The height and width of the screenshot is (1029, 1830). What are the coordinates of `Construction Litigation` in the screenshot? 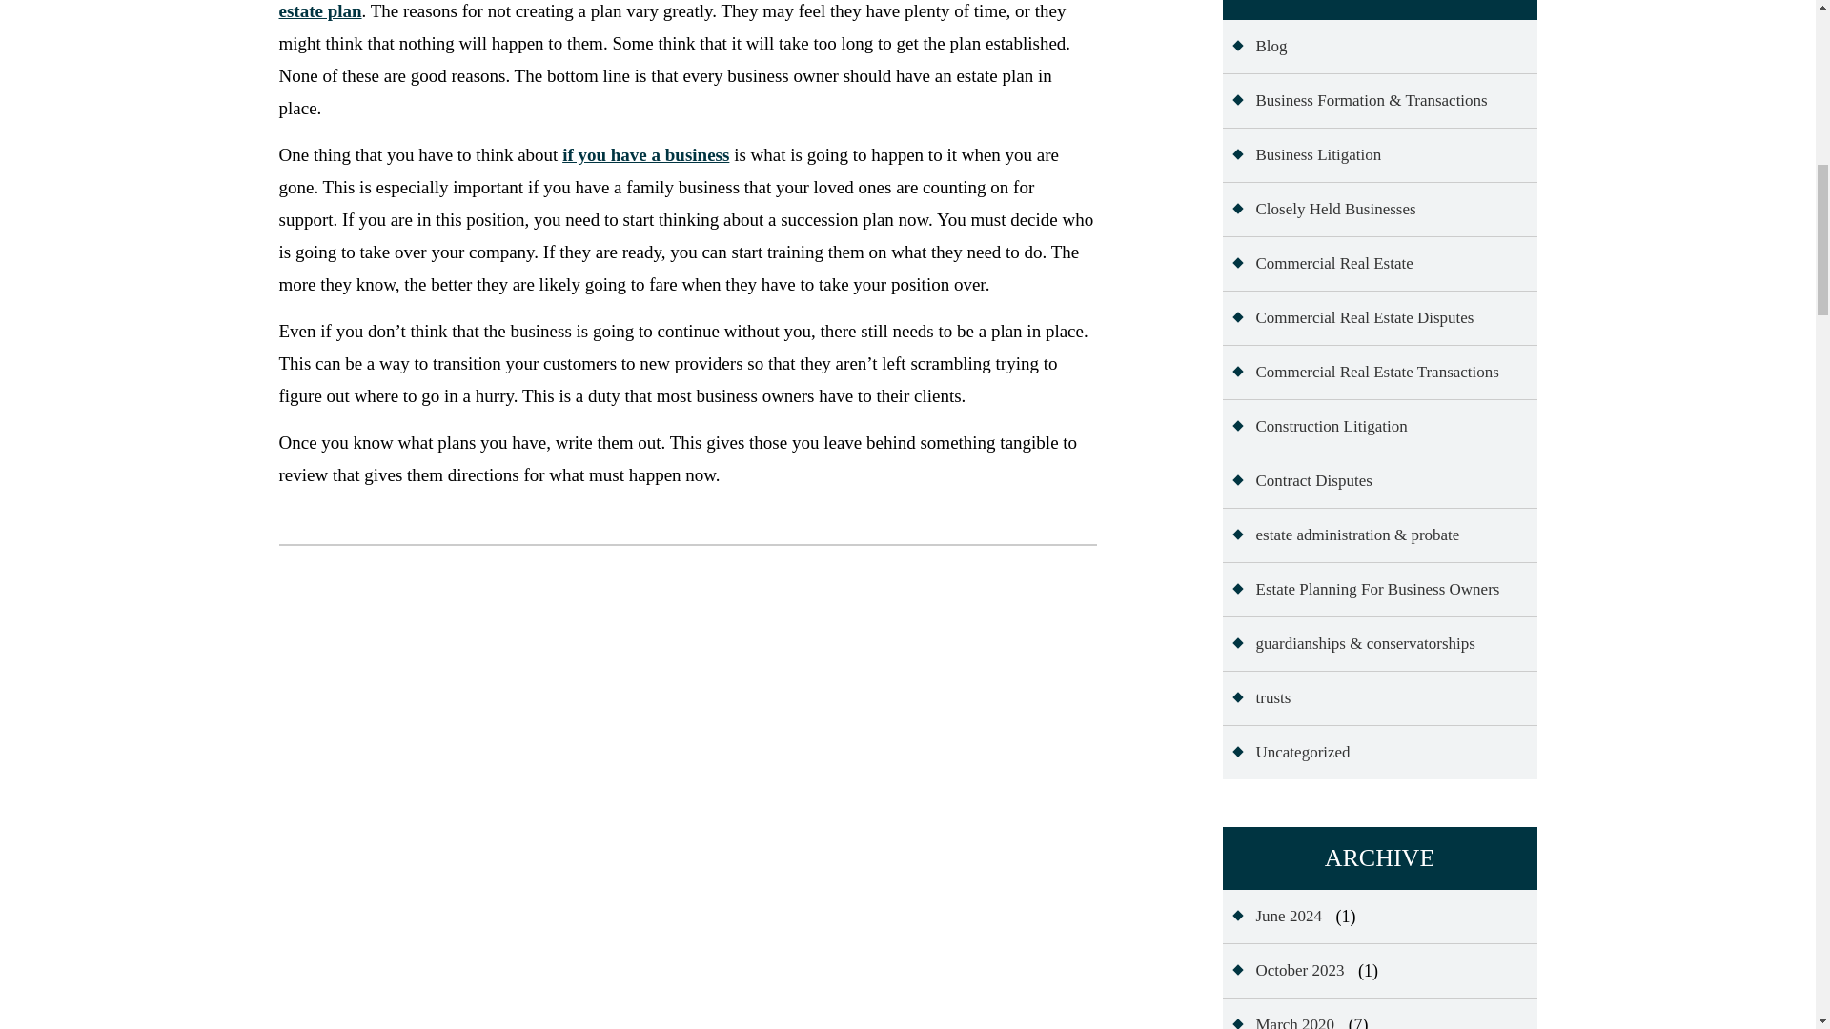 It's located at (1319, 427).